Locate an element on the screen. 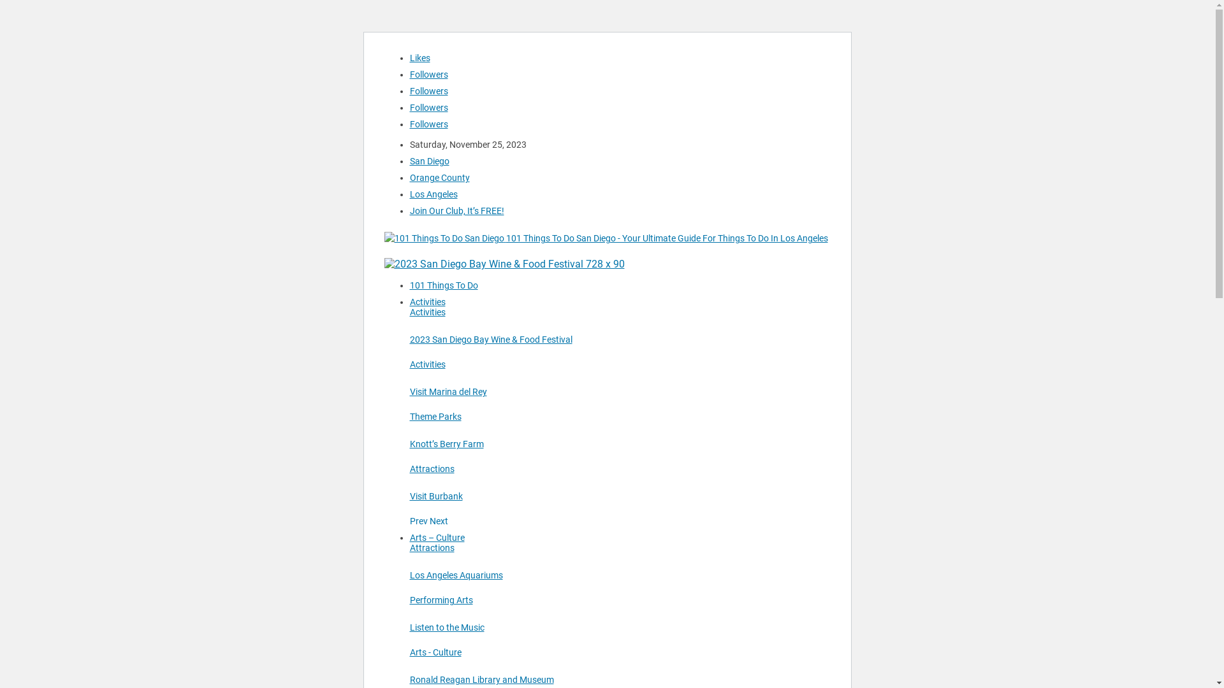  Theme Parks is located at coordinates (435, 417).